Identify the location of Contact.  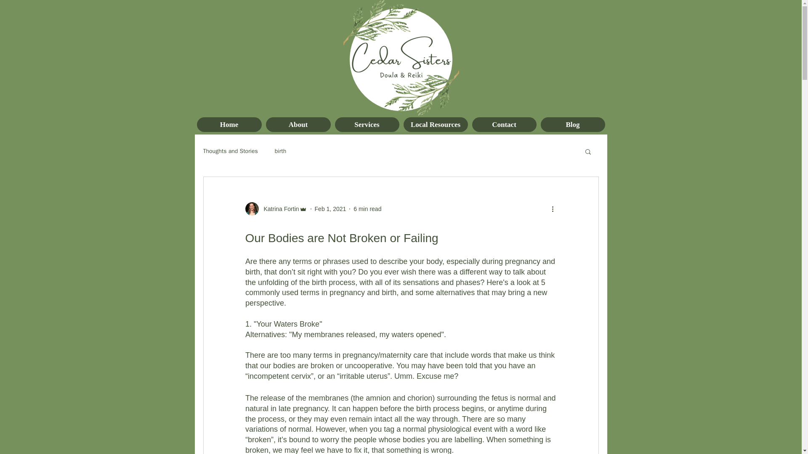
(504, 124).